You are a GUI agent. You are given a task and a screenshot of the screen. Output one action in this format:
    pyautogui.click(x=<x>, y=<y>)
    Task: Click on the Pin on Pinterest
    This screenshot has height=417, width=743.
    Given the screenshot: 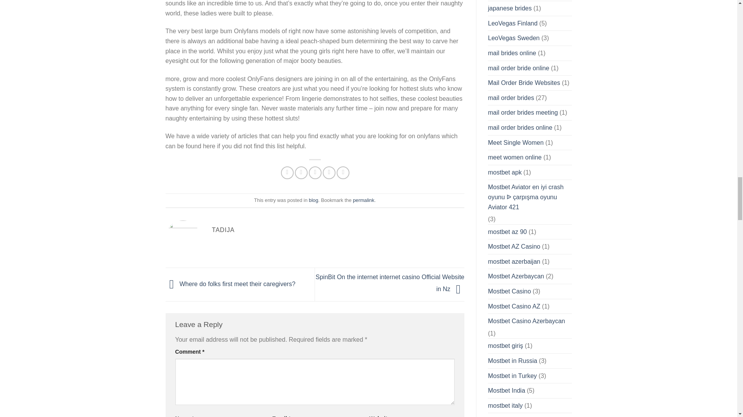 What is the action you would take?
    pyautogui.click(x=329, y=173)
    